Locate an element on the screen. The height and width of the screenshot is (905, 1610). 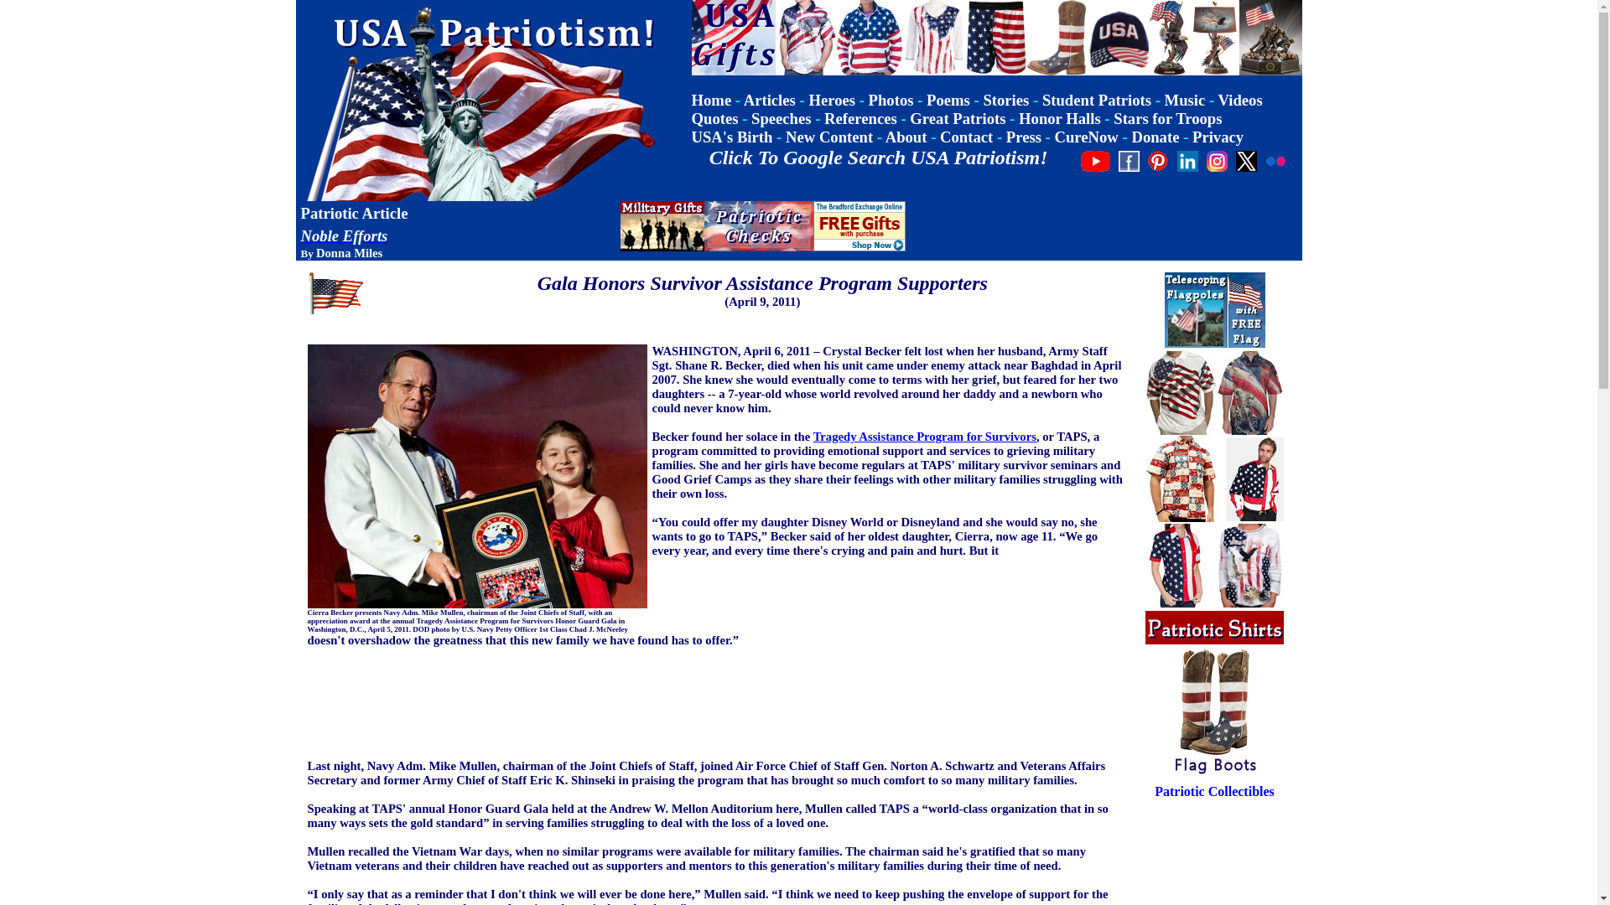
Contact is located at coordinates (966, 137).